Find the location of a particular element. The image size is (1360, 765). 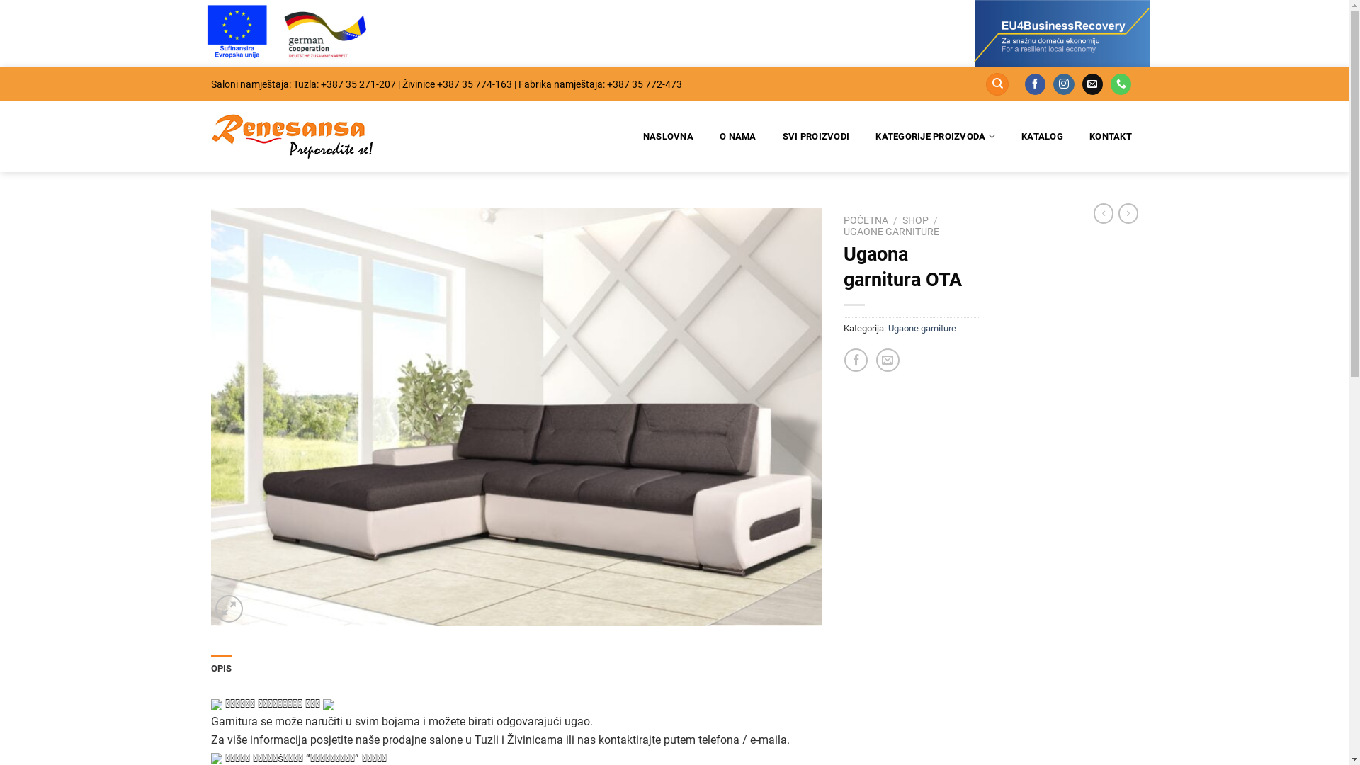

SVI PROIZVODI is located at coordinates (816, 137).